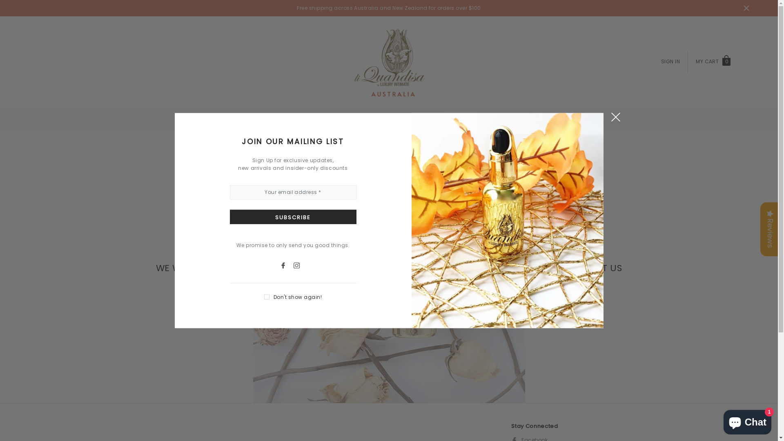 The width and height of the screenshot is (784, 441). Describe the element at coordinates (293, 216) in the screenshot. I see `Subscribe` at that location.